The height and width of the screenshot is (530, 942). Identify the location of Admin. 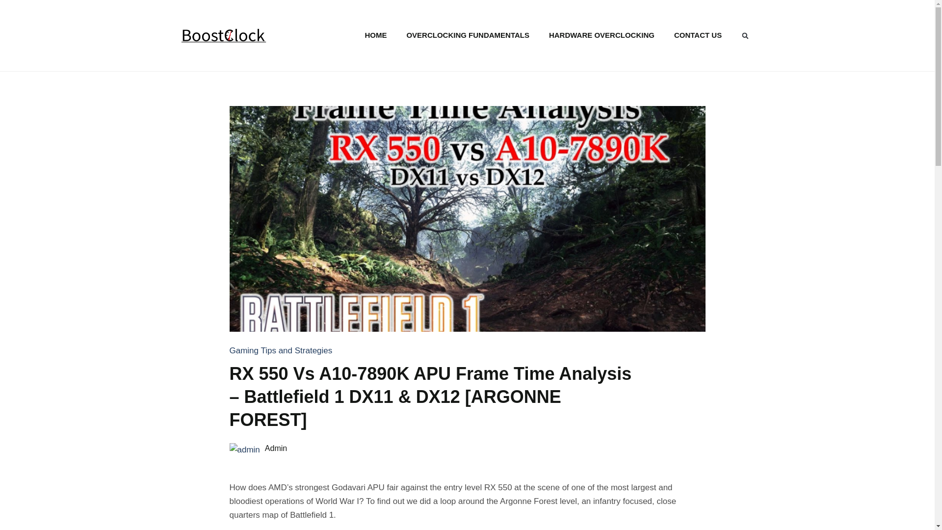
(485, 448).